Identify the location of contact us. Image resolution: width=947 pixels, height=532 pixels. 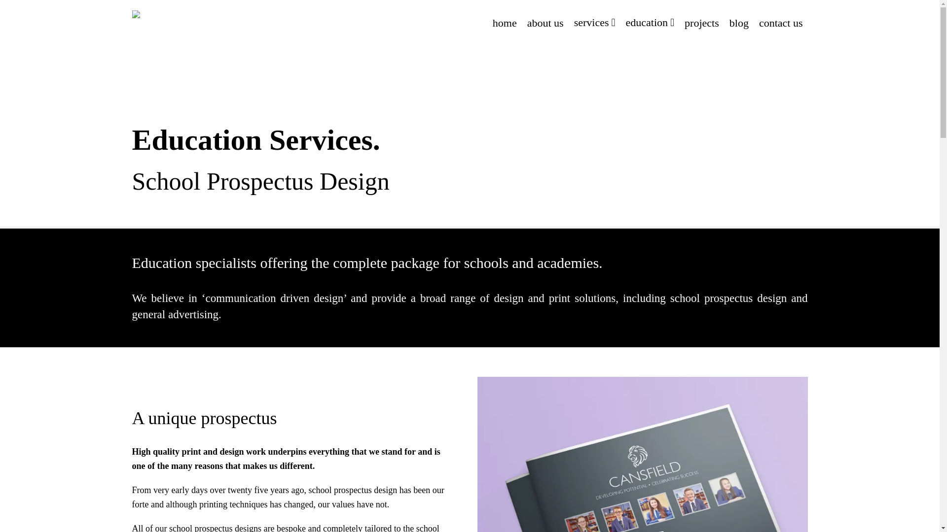
(780, 23).